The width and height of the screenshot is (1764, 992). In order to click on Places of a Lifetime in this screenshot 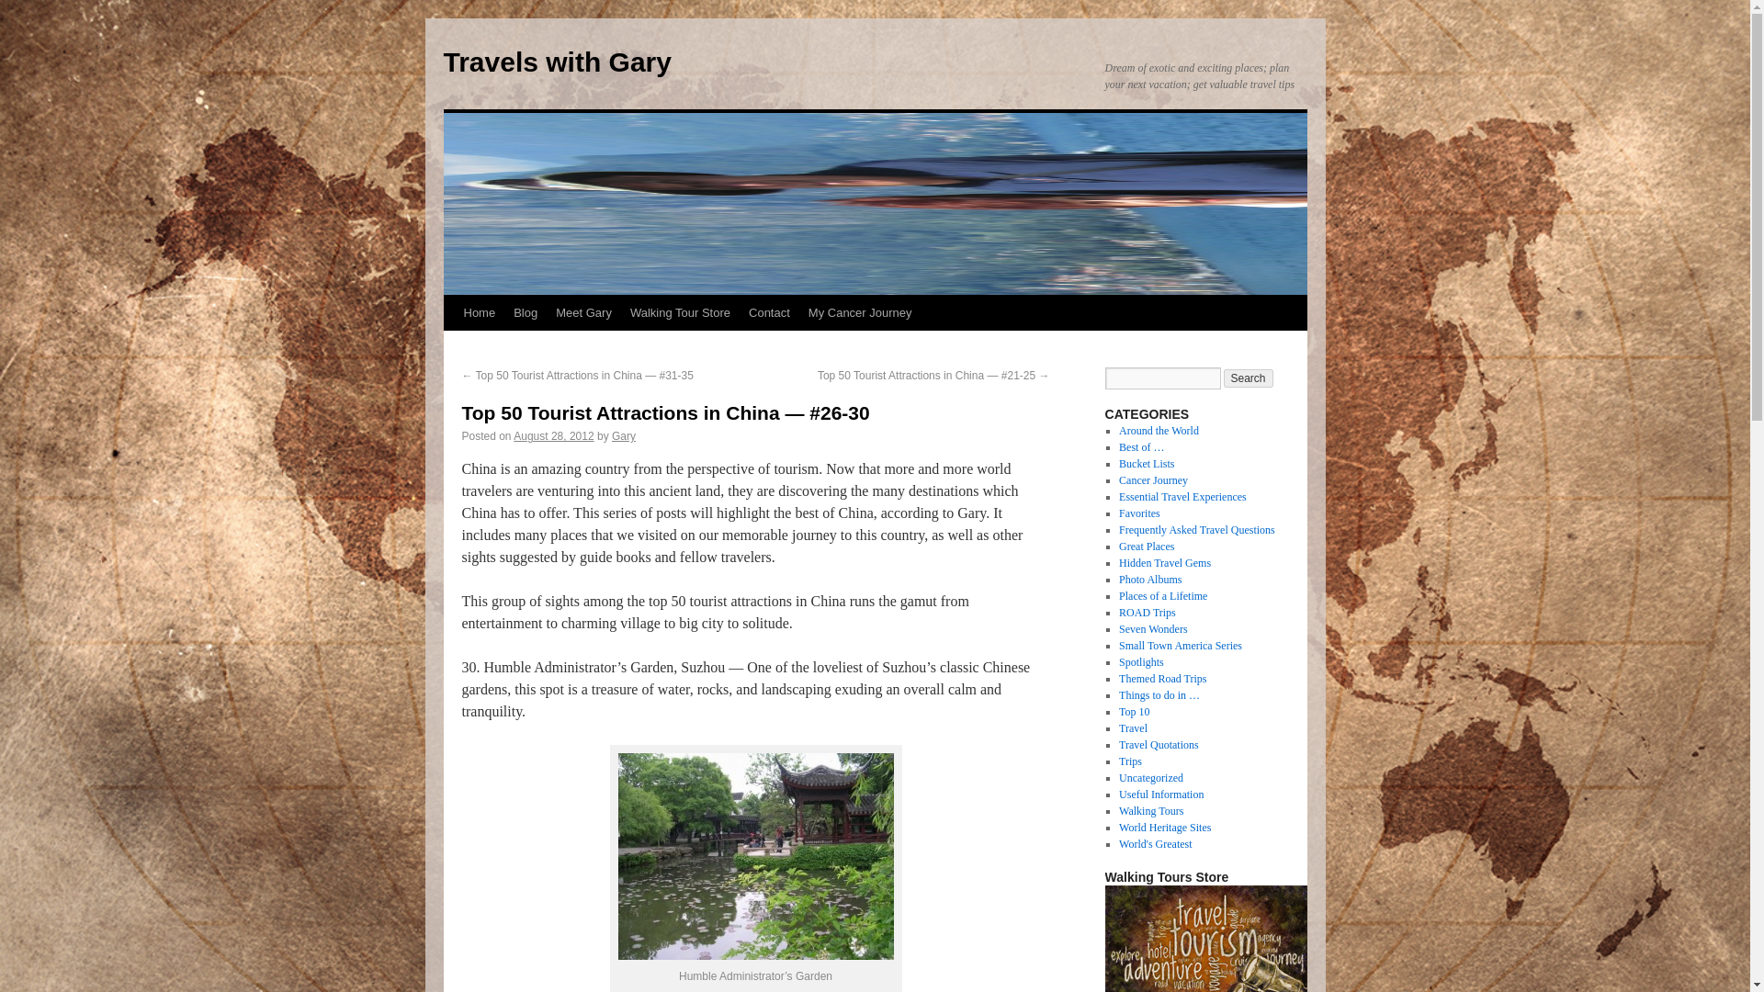, I will do `click(1162, 595)`.